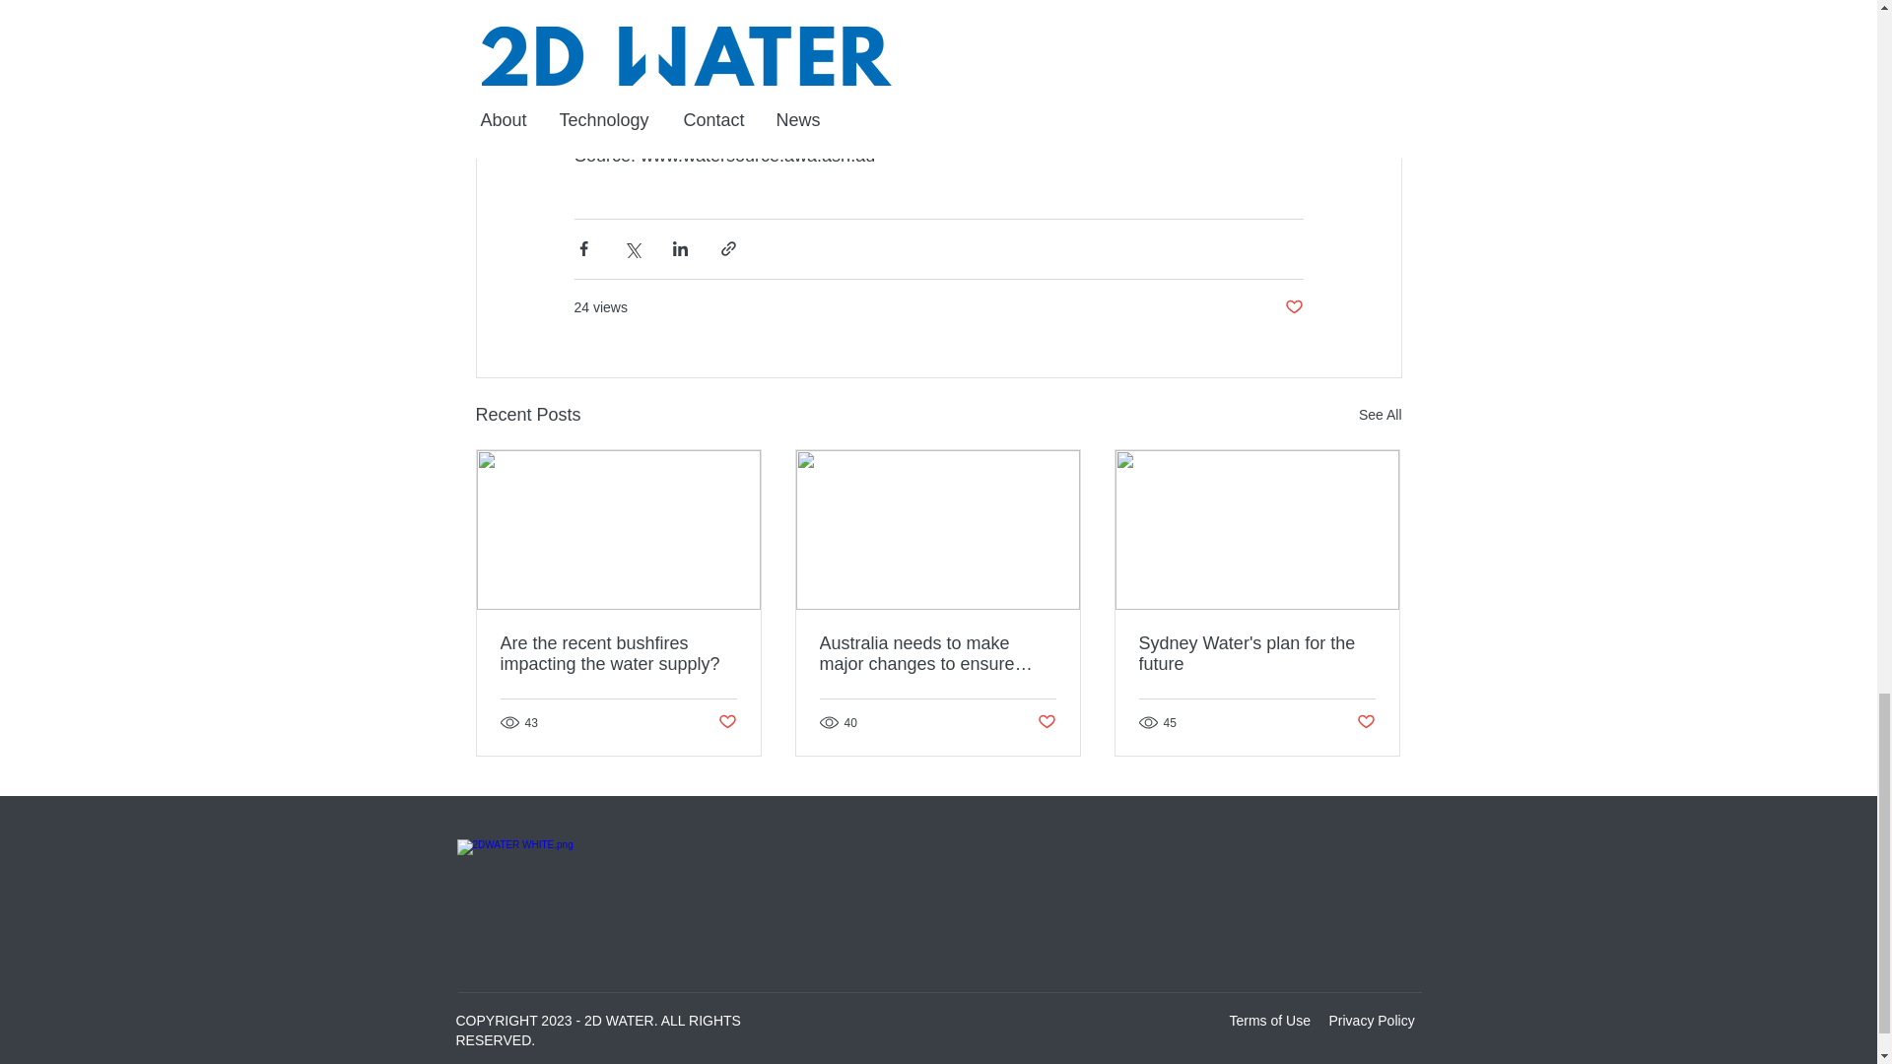  I want to click on Terms of Use, so click(1270, 1021).